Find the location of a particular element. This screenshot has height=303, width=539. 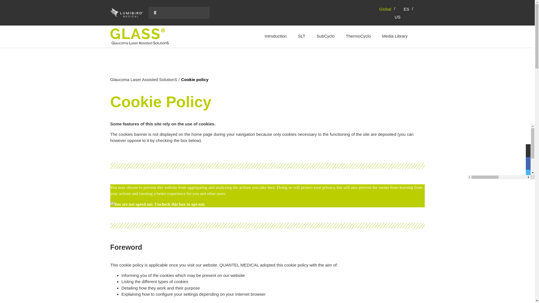

US is located at coordinates (398, 17).